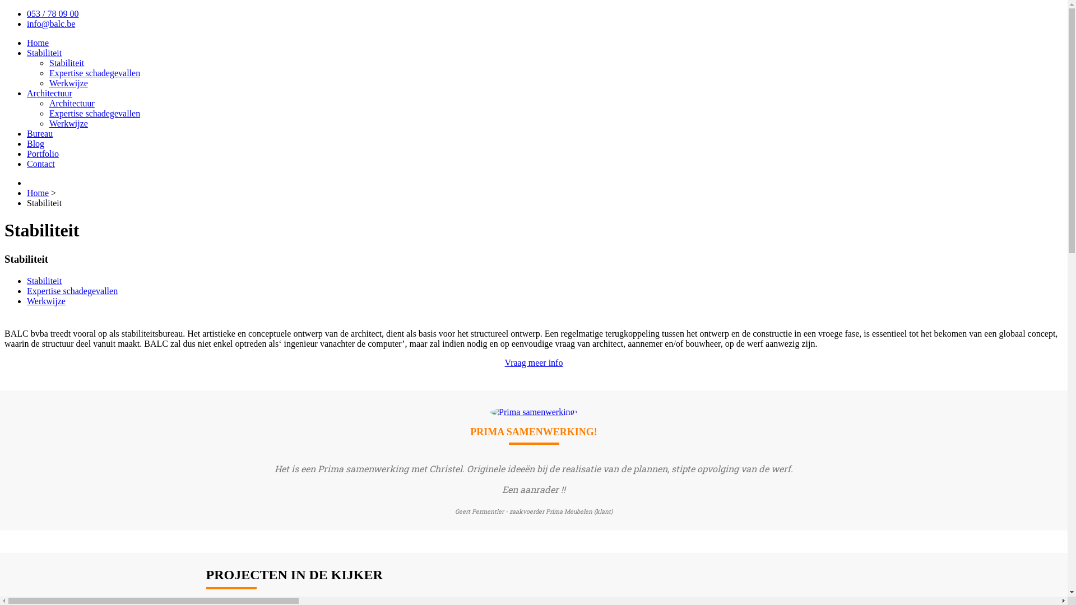 The height and width of the screenshot is (605, 1076). Describe the element at coordinates (46, 301) in the screenshot. I see `Werkwijze` at that location.